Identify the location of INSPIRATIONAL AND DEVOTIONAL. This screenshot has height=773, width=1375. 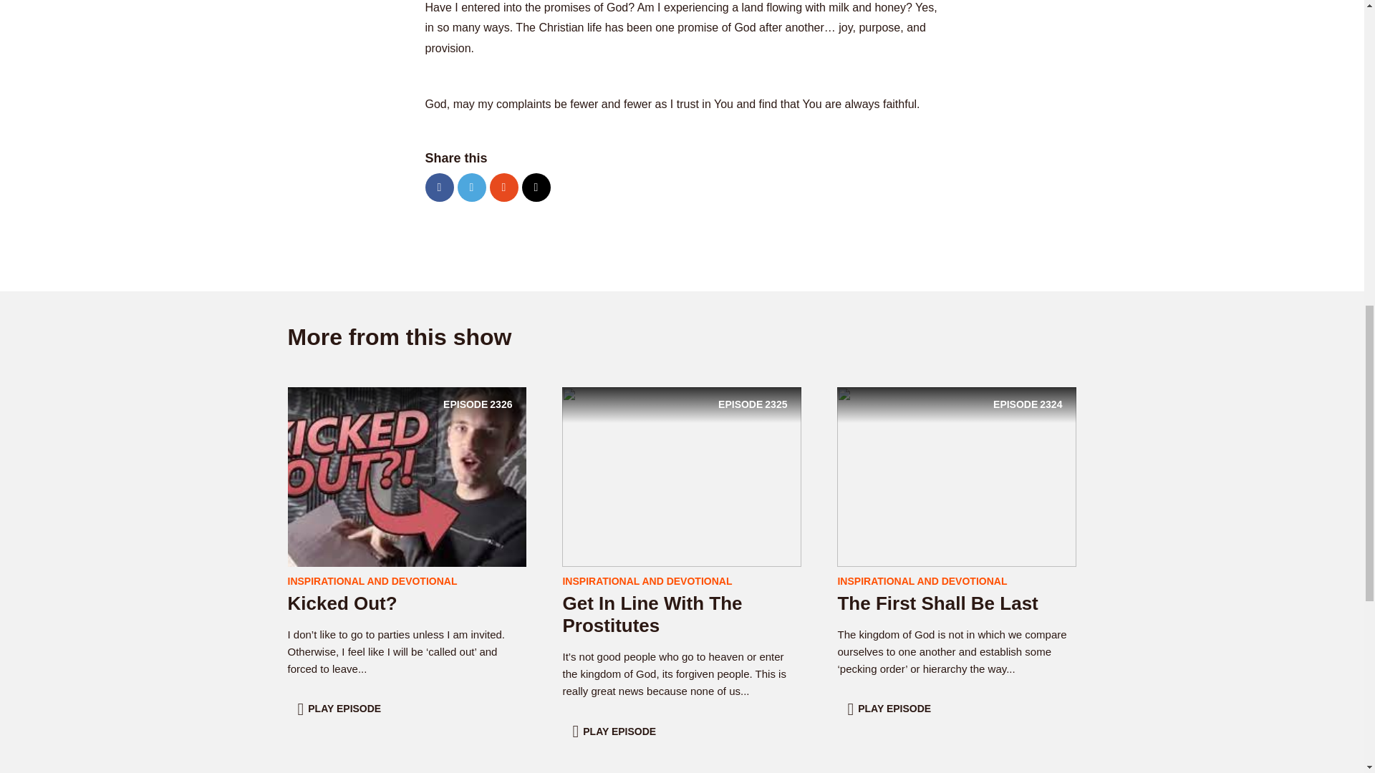
(342, 603).